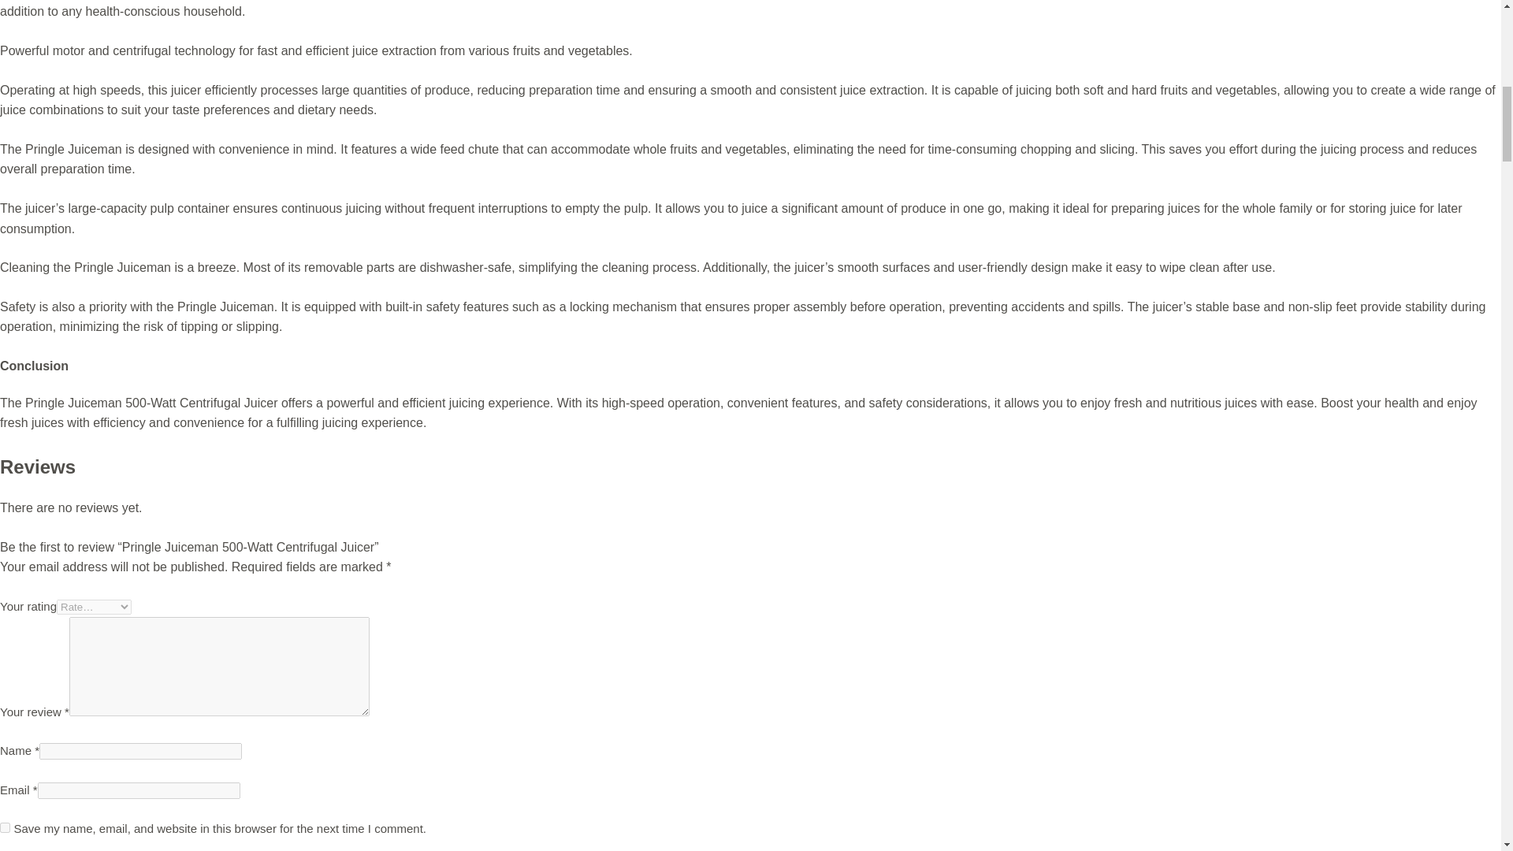 The image size is (1513, 851). Describe the element at coordinates (5, 827) in the screenshot. I see `yes` at that location.